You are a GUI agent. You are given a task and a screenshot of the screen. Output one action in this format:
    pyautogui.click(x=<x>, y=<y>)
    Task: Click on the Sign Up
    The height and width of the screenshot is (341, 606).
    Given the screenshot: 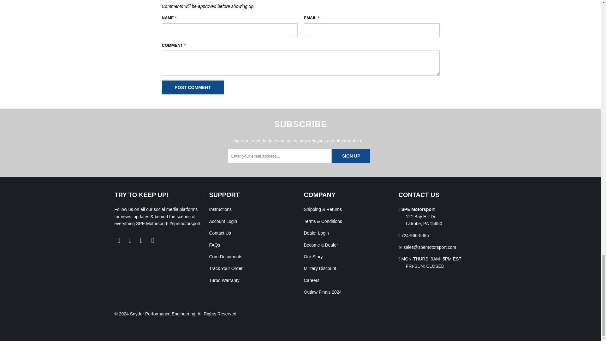 What is the action you would take?
    pyautogui.click(x=351, y=156)
    